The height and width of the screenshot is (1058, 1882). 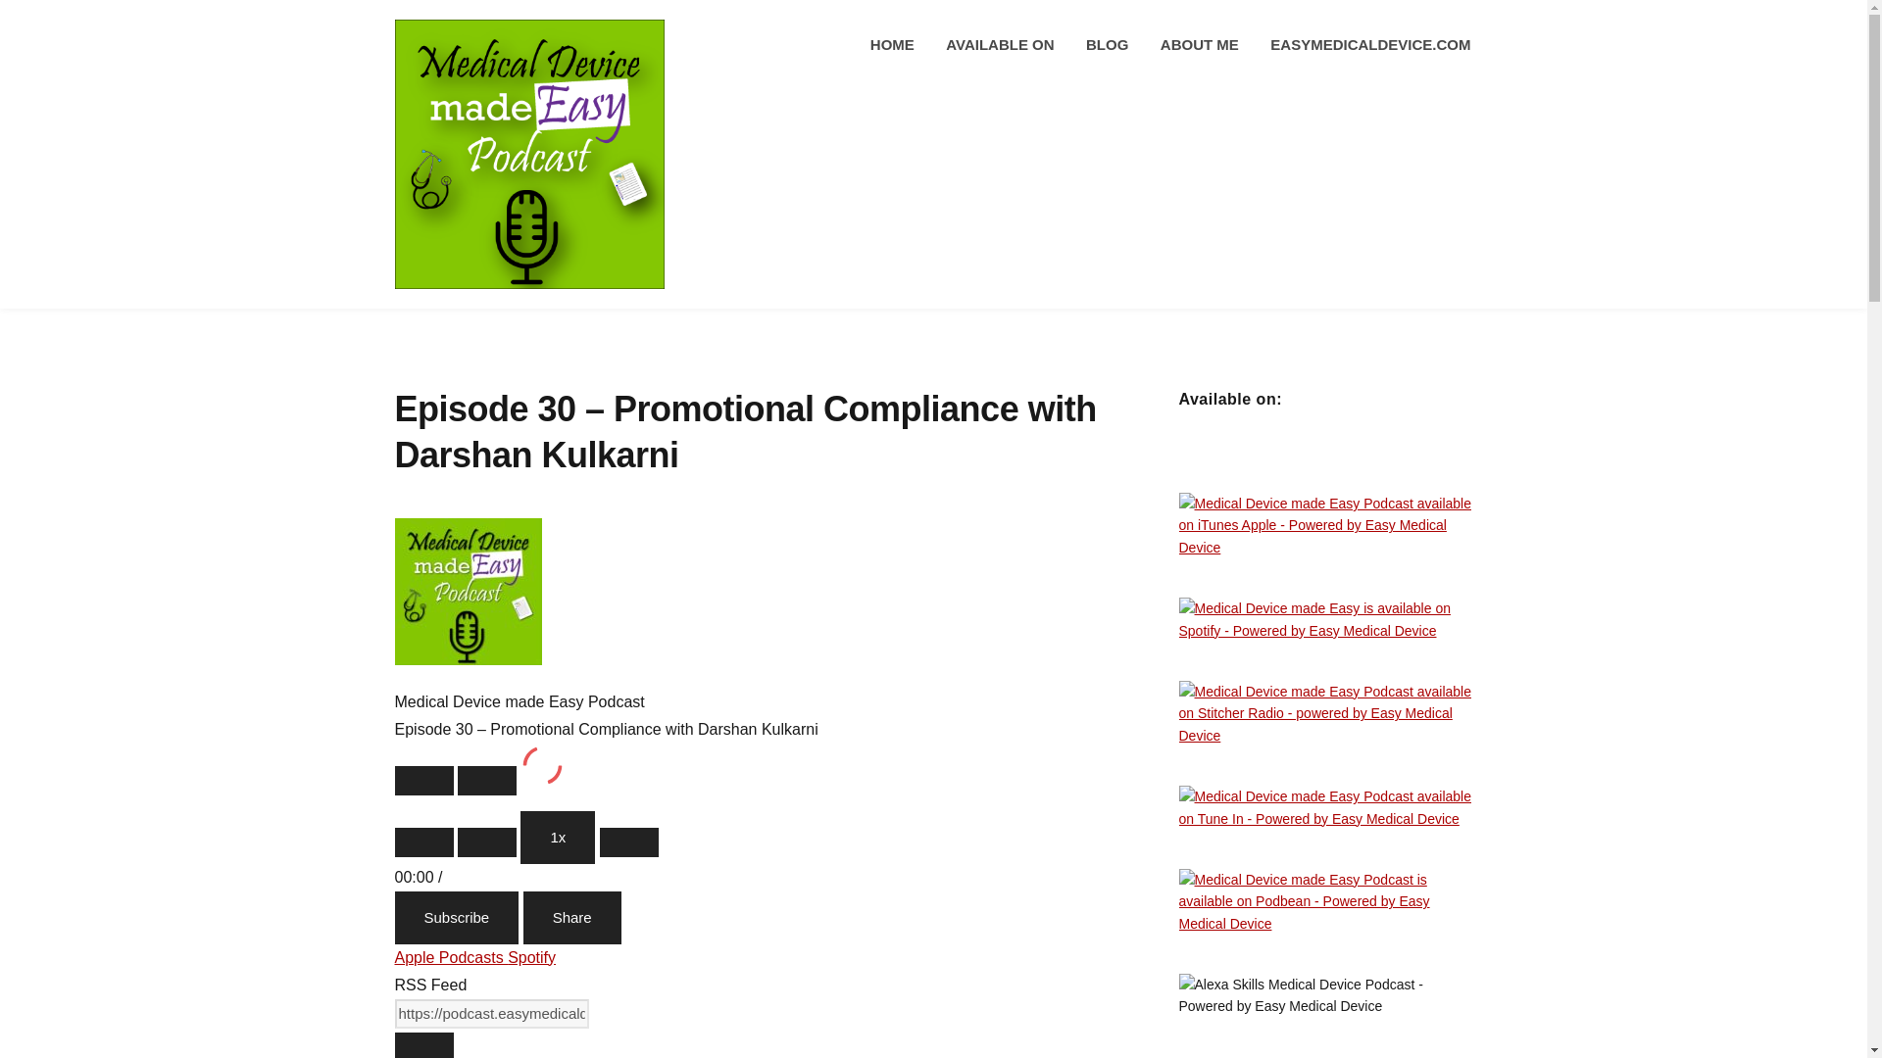 What do you see at coordinates (1000, 45) in the screenshot?
I see `AVAILABLE ON` at bounding box center [1000, 45].